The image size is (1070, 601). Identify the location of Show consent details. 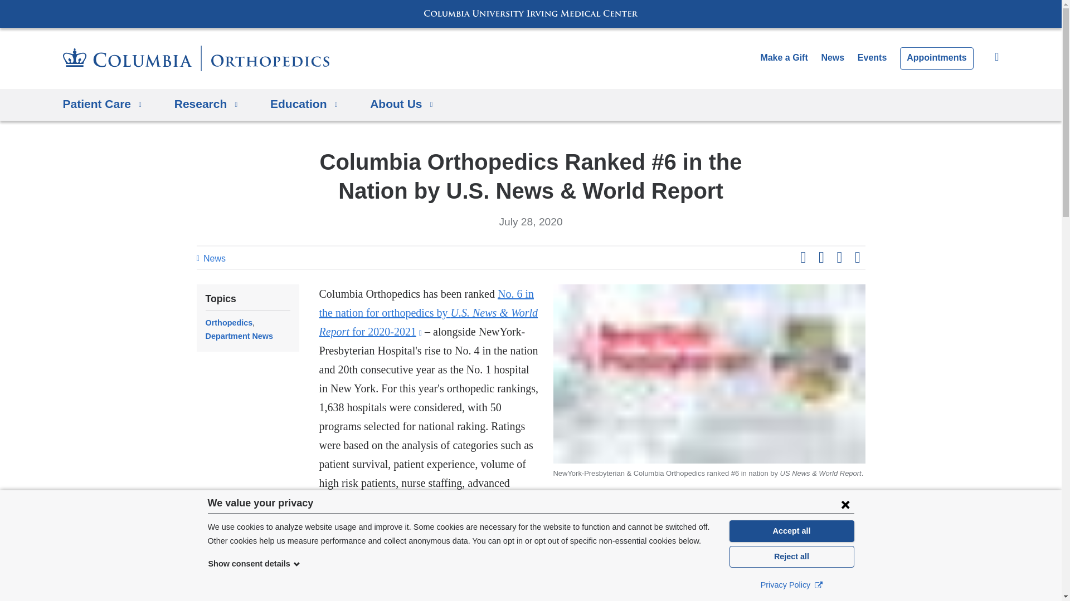
(254, 563).